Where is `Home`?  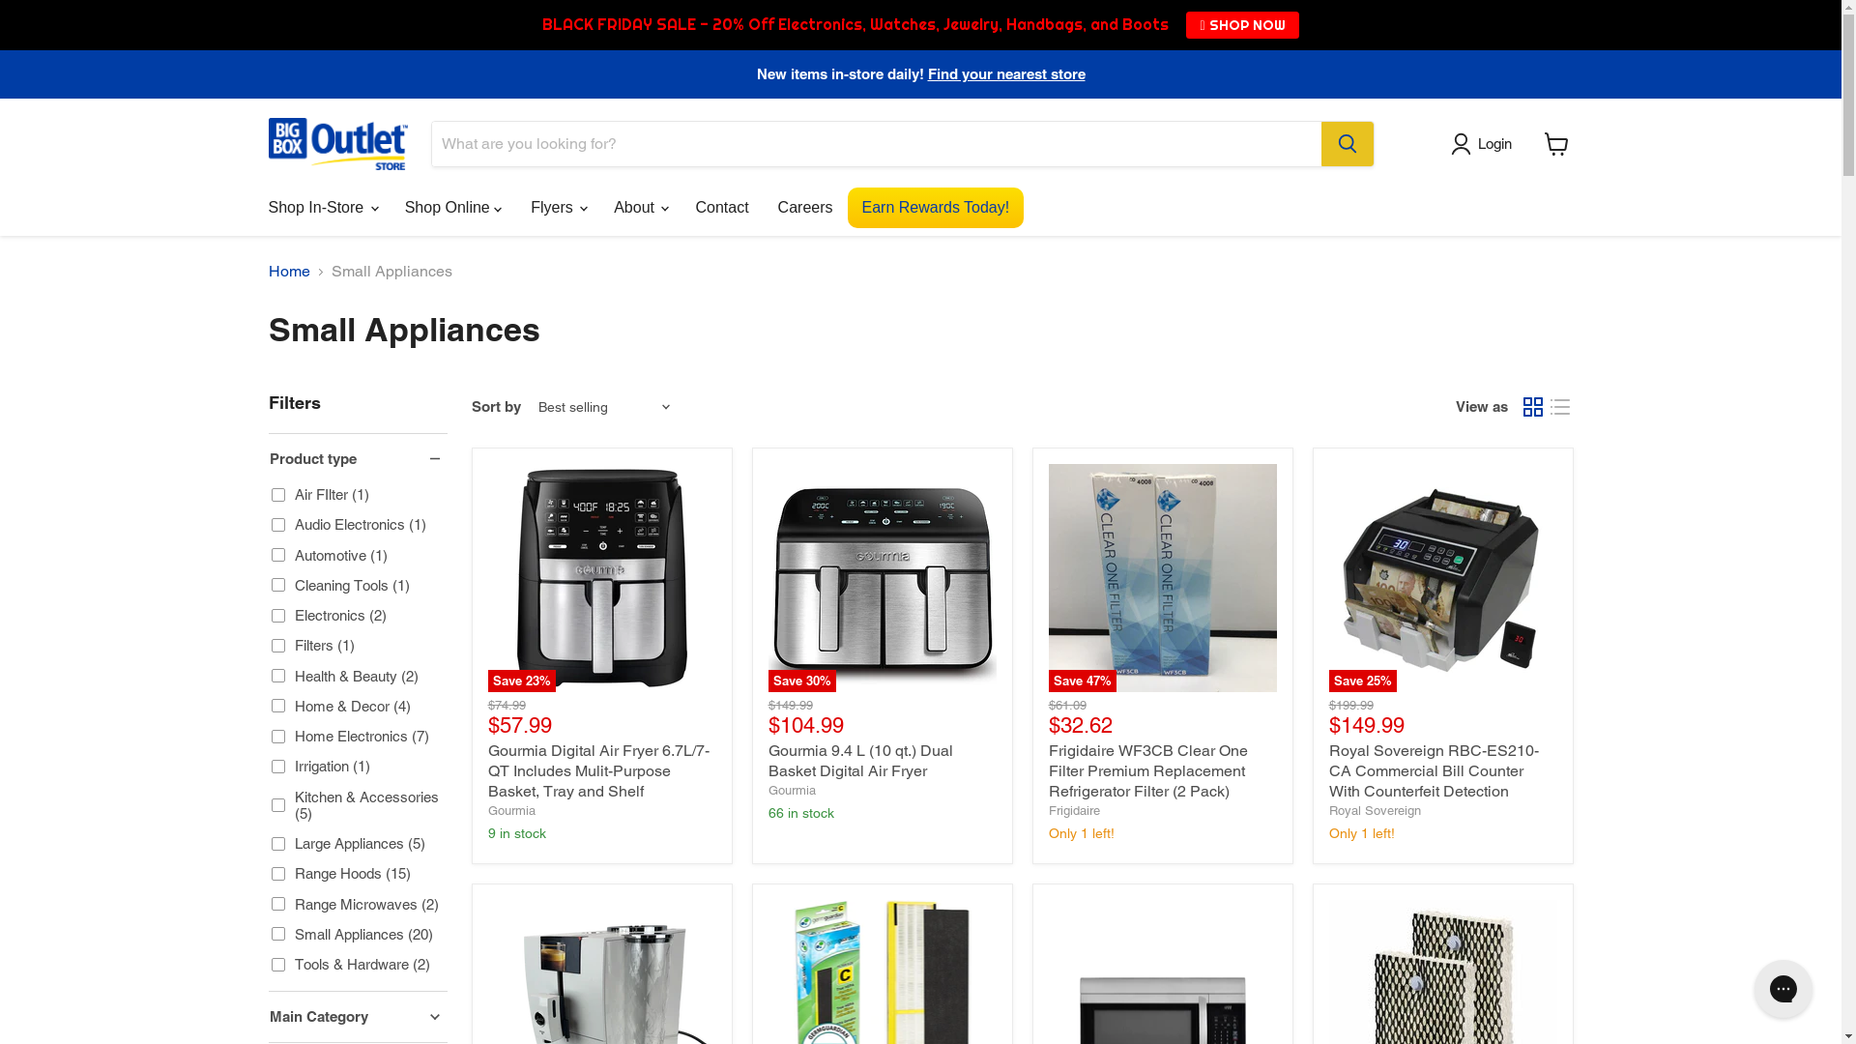 Home is located at coordinates (290, 272).